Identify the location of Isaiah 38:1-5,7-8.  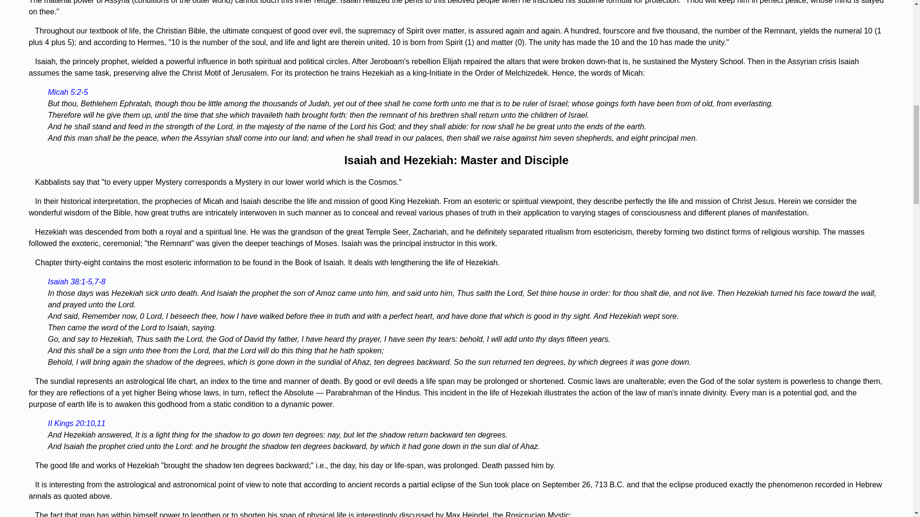
(77, 281).